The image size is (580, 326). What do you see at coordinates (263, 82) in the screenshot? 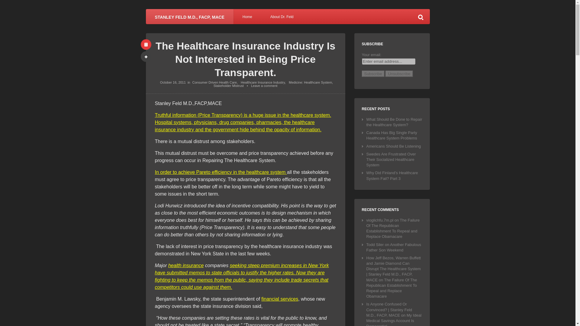
I see `Healthcare Insurance Industry` at bounding box center [263, 82].